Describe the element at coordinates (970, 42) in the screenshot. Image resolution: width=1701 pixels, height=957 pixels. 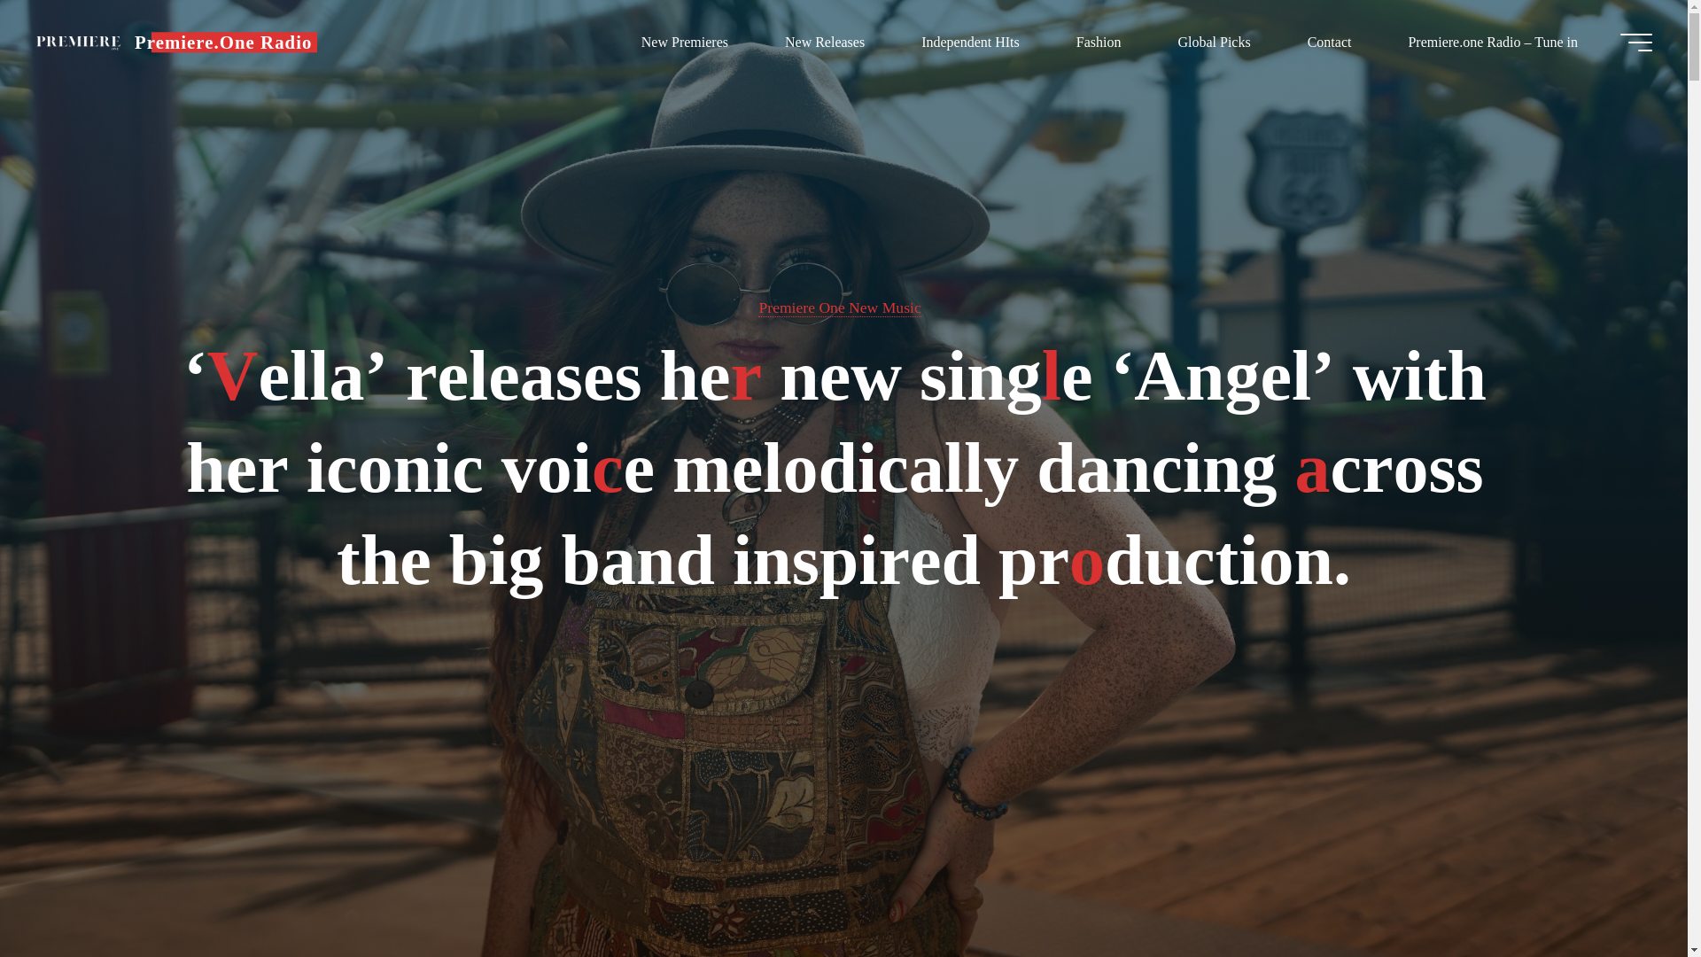
I see `Independent HIts` at that location.